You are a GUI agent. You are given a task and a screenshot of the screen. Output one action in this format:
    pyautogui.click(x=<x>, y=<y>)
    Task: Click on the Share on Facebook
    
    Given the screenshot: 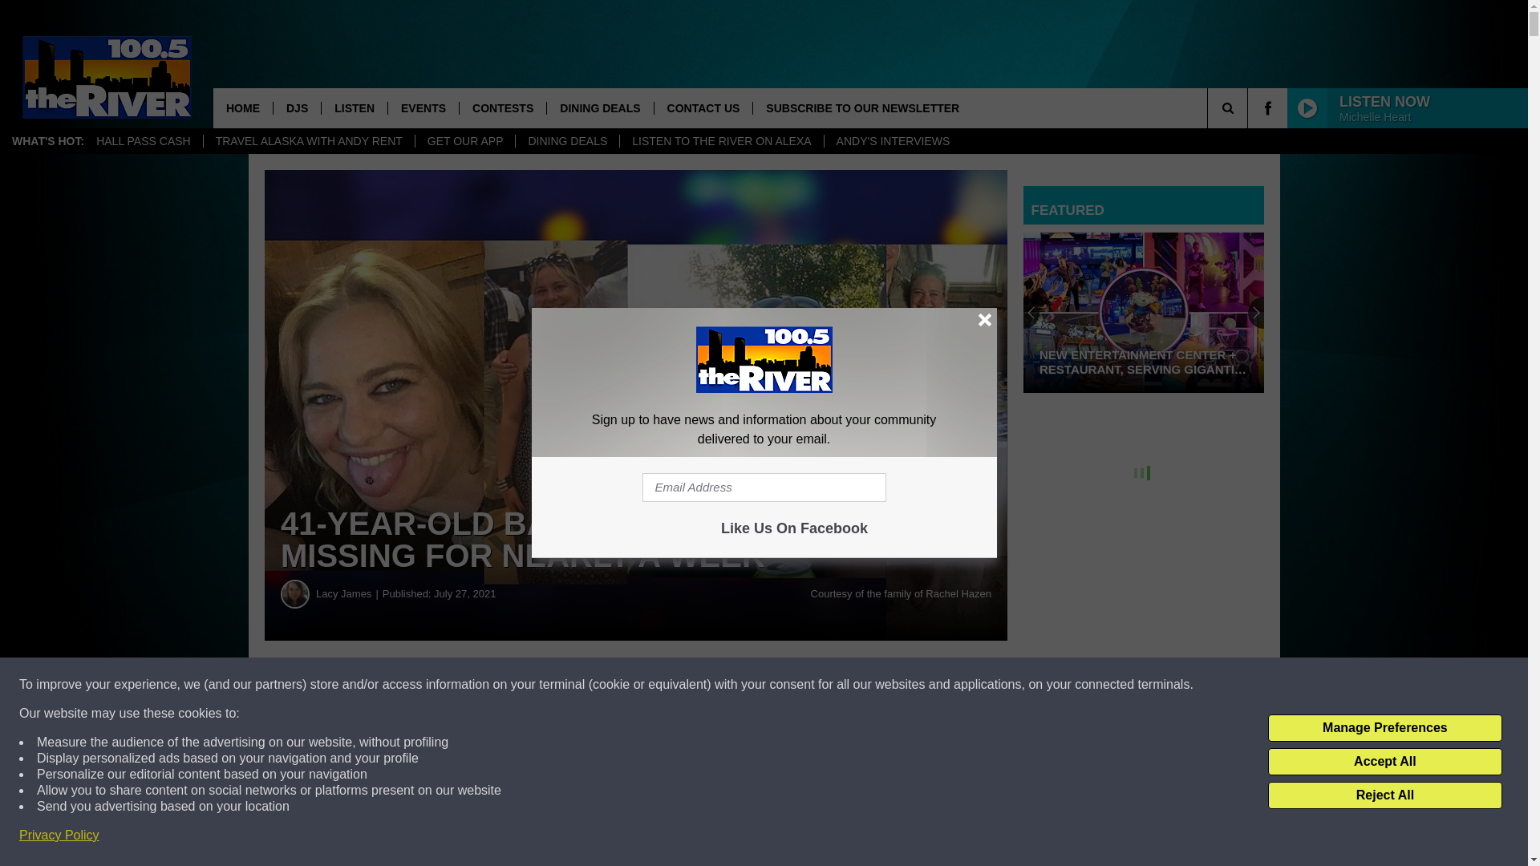 What is the action you would take?
    pyautogui.click(x=488, y=685)
    